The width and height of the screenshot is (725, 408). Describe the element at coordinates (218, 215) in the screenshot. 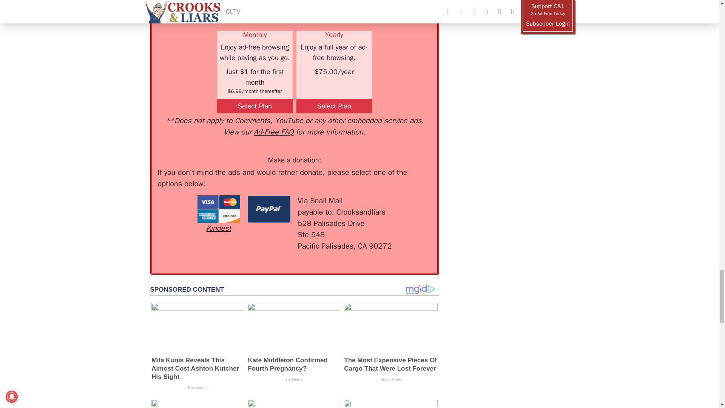

I see `Donate via Kindest` at that location.